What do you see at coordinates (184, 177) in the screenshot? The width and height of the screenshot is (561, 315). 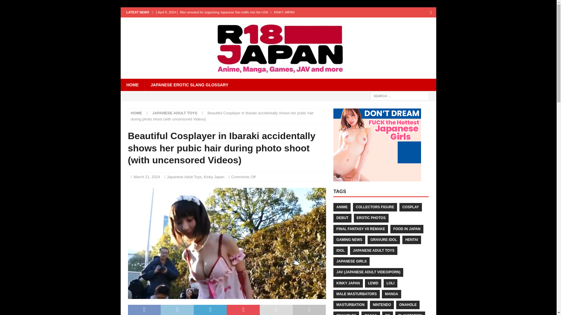 I see `Japanese Adult Toys` at bounding box center [184, 177].